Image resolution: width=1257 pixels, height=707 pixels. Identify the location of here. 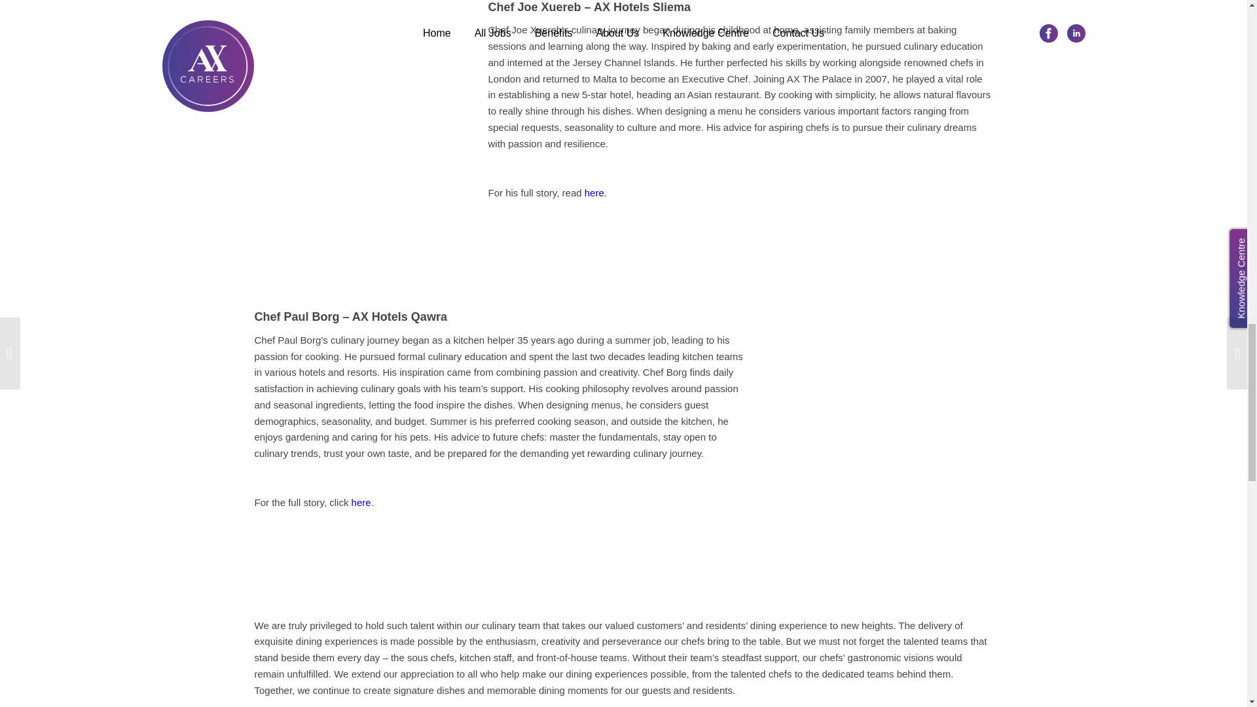
(594, 192).